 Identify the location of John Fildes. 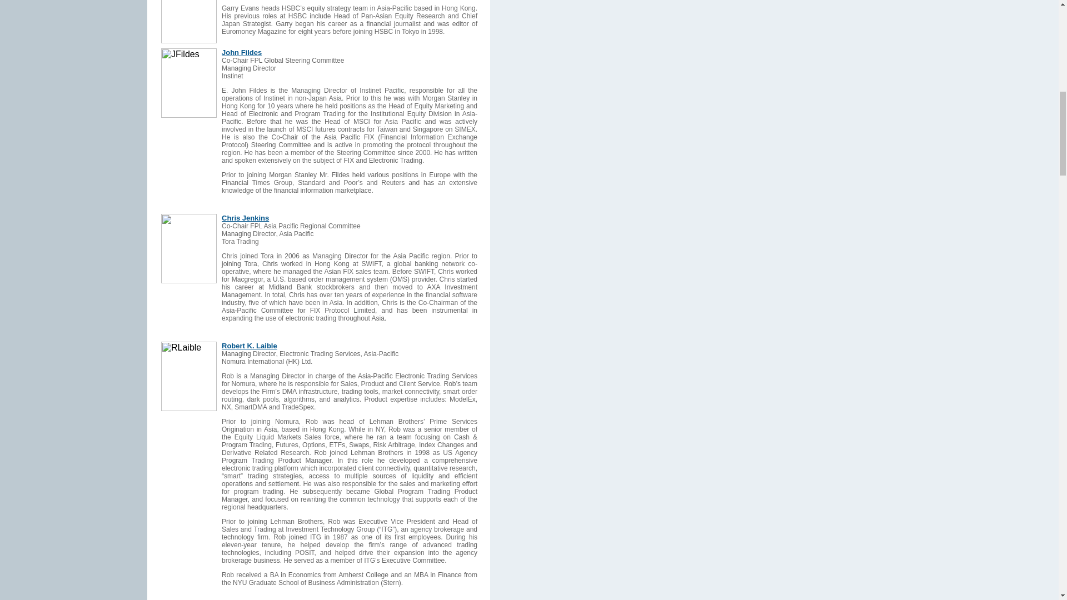
(241, 52).